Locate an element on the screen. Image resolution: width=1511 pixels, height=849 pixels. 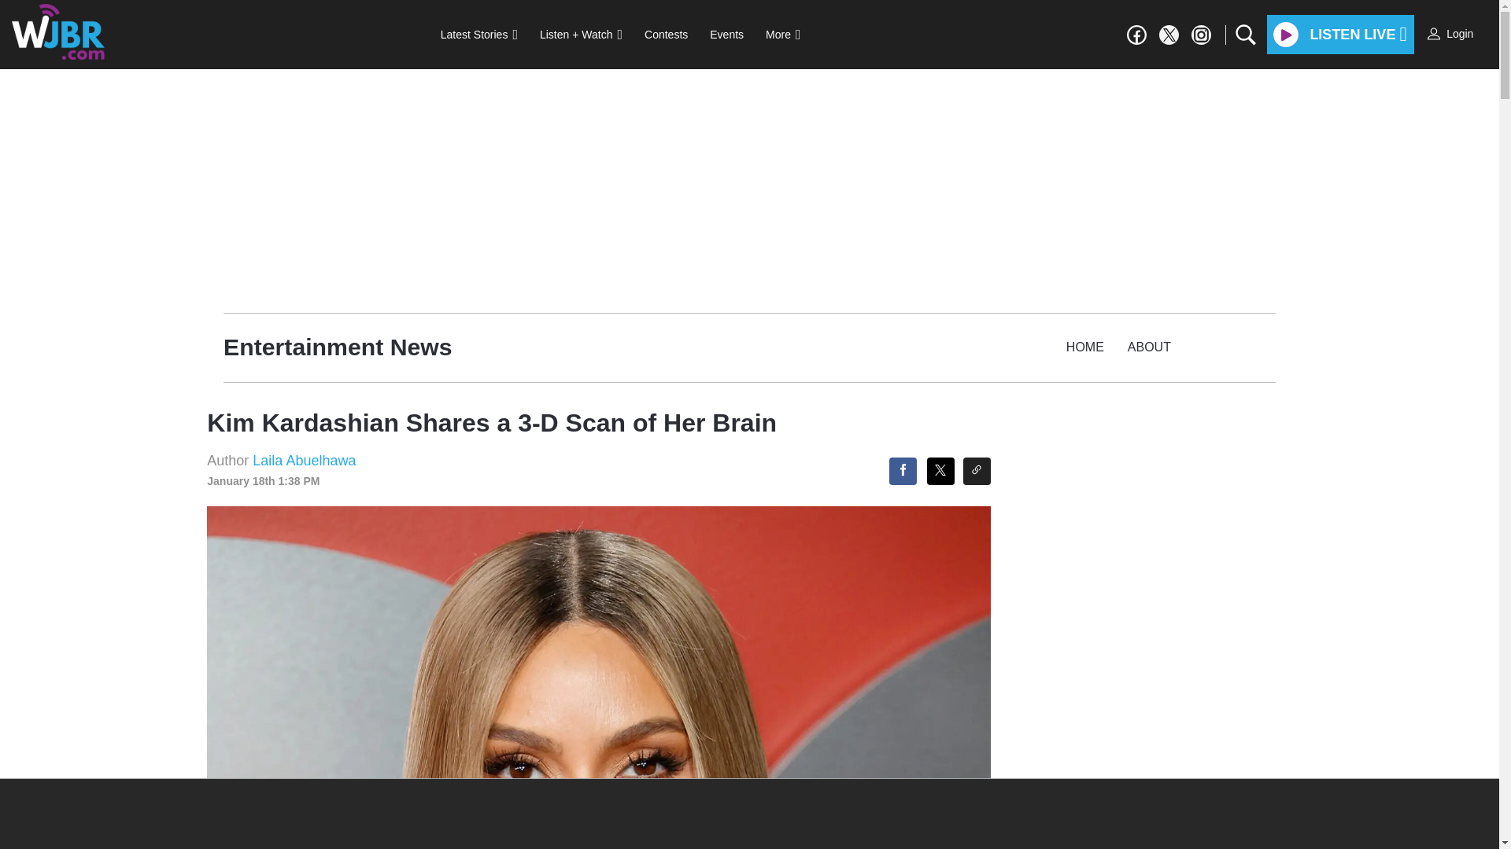
ABOUT is located at coordinates (1149, 347).